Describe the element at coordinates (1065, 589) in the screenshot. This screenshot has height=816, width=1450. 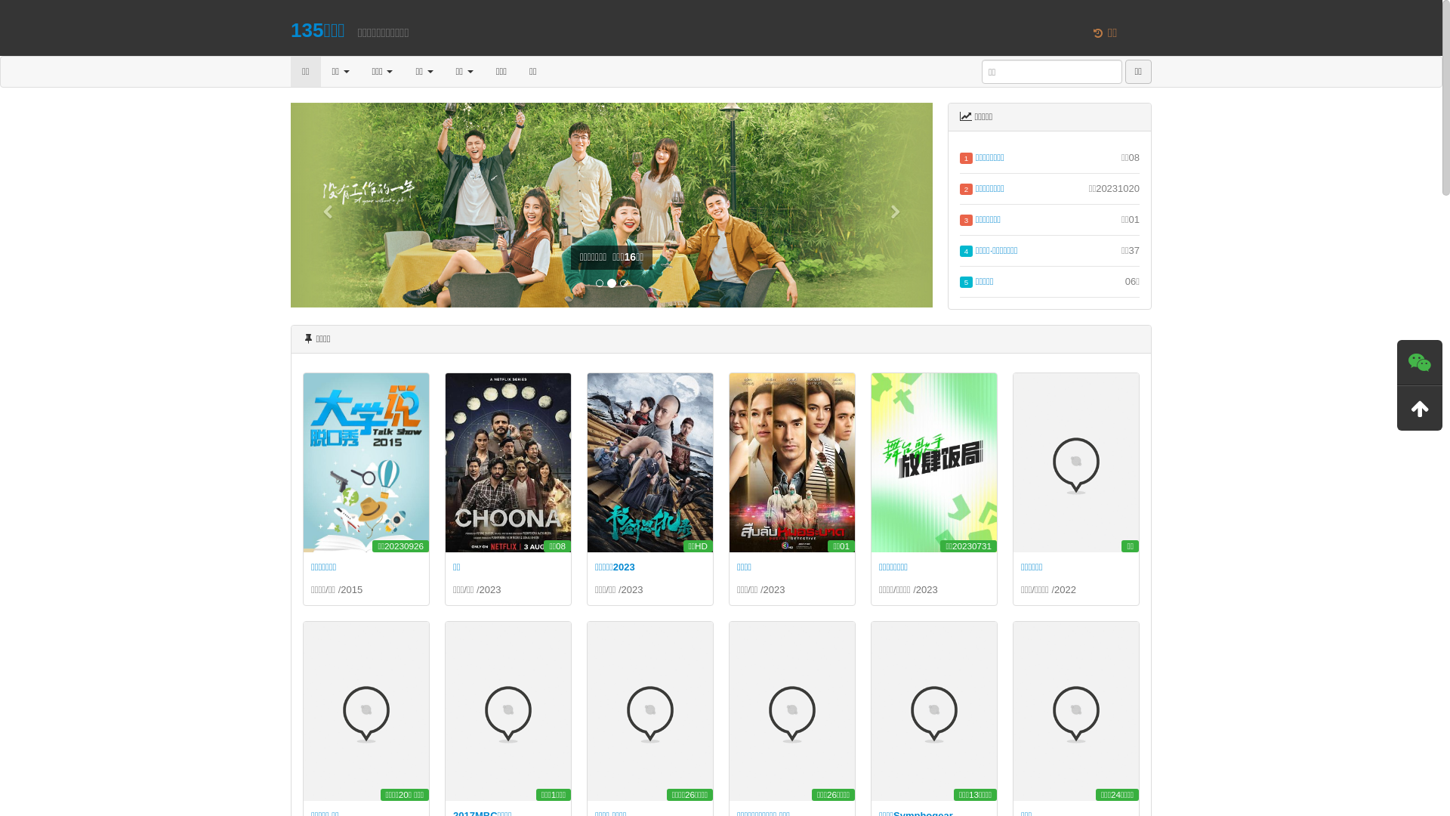
I see `2022` at that location.